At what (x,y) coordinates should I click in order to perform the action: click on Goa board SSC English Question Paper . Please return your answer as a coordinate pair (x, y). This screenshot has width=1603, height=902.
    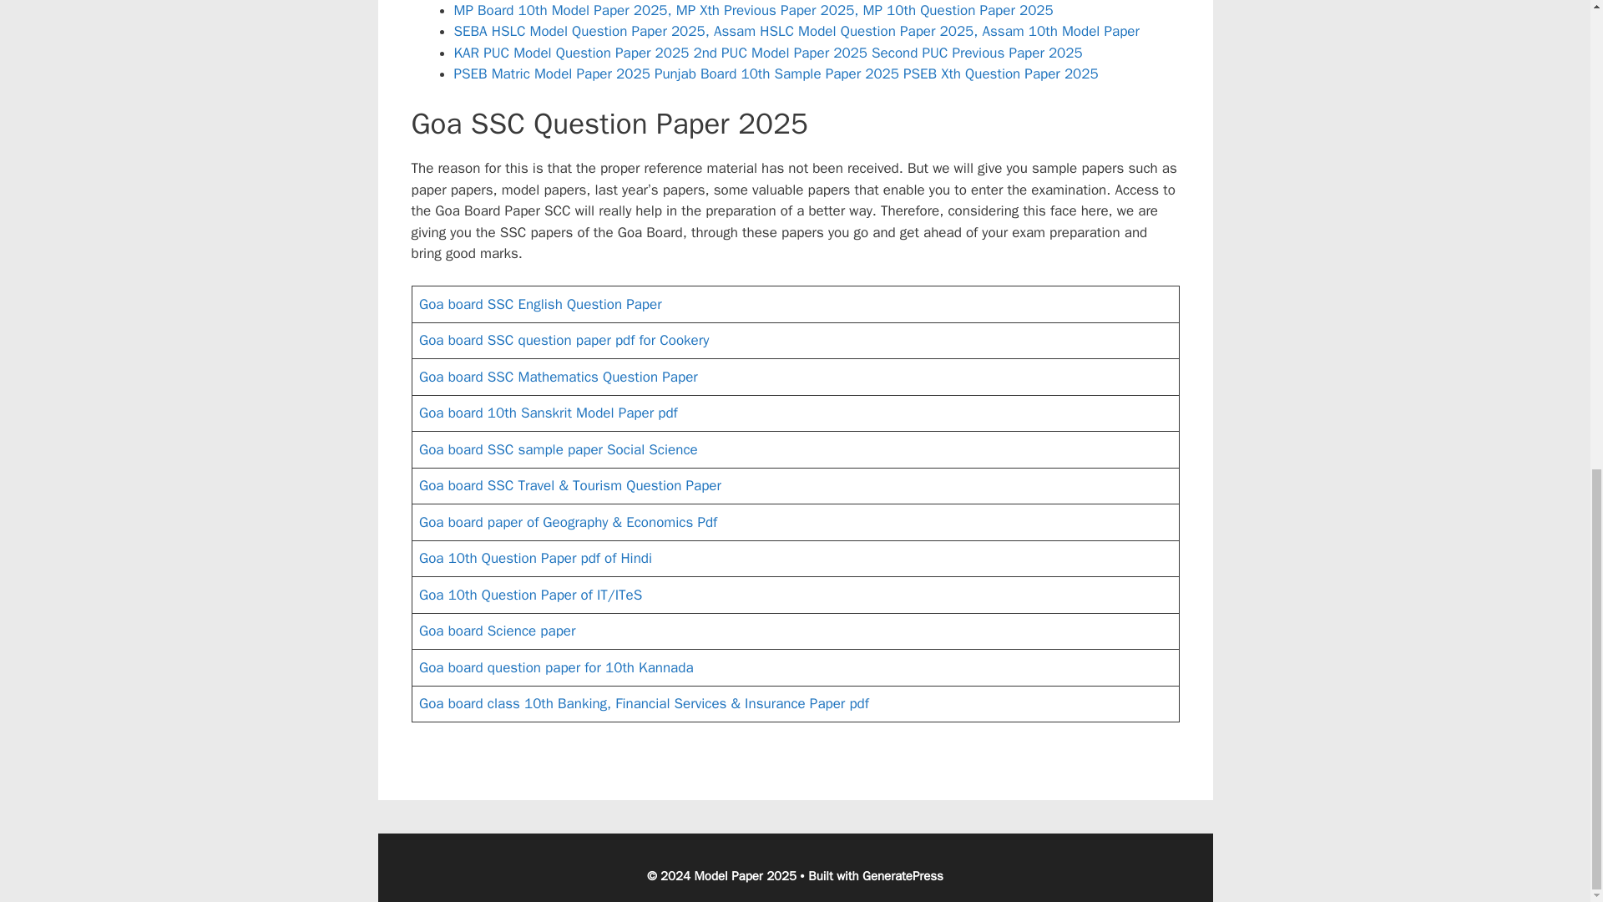
    Looking at the image, I should click on (543, 304).